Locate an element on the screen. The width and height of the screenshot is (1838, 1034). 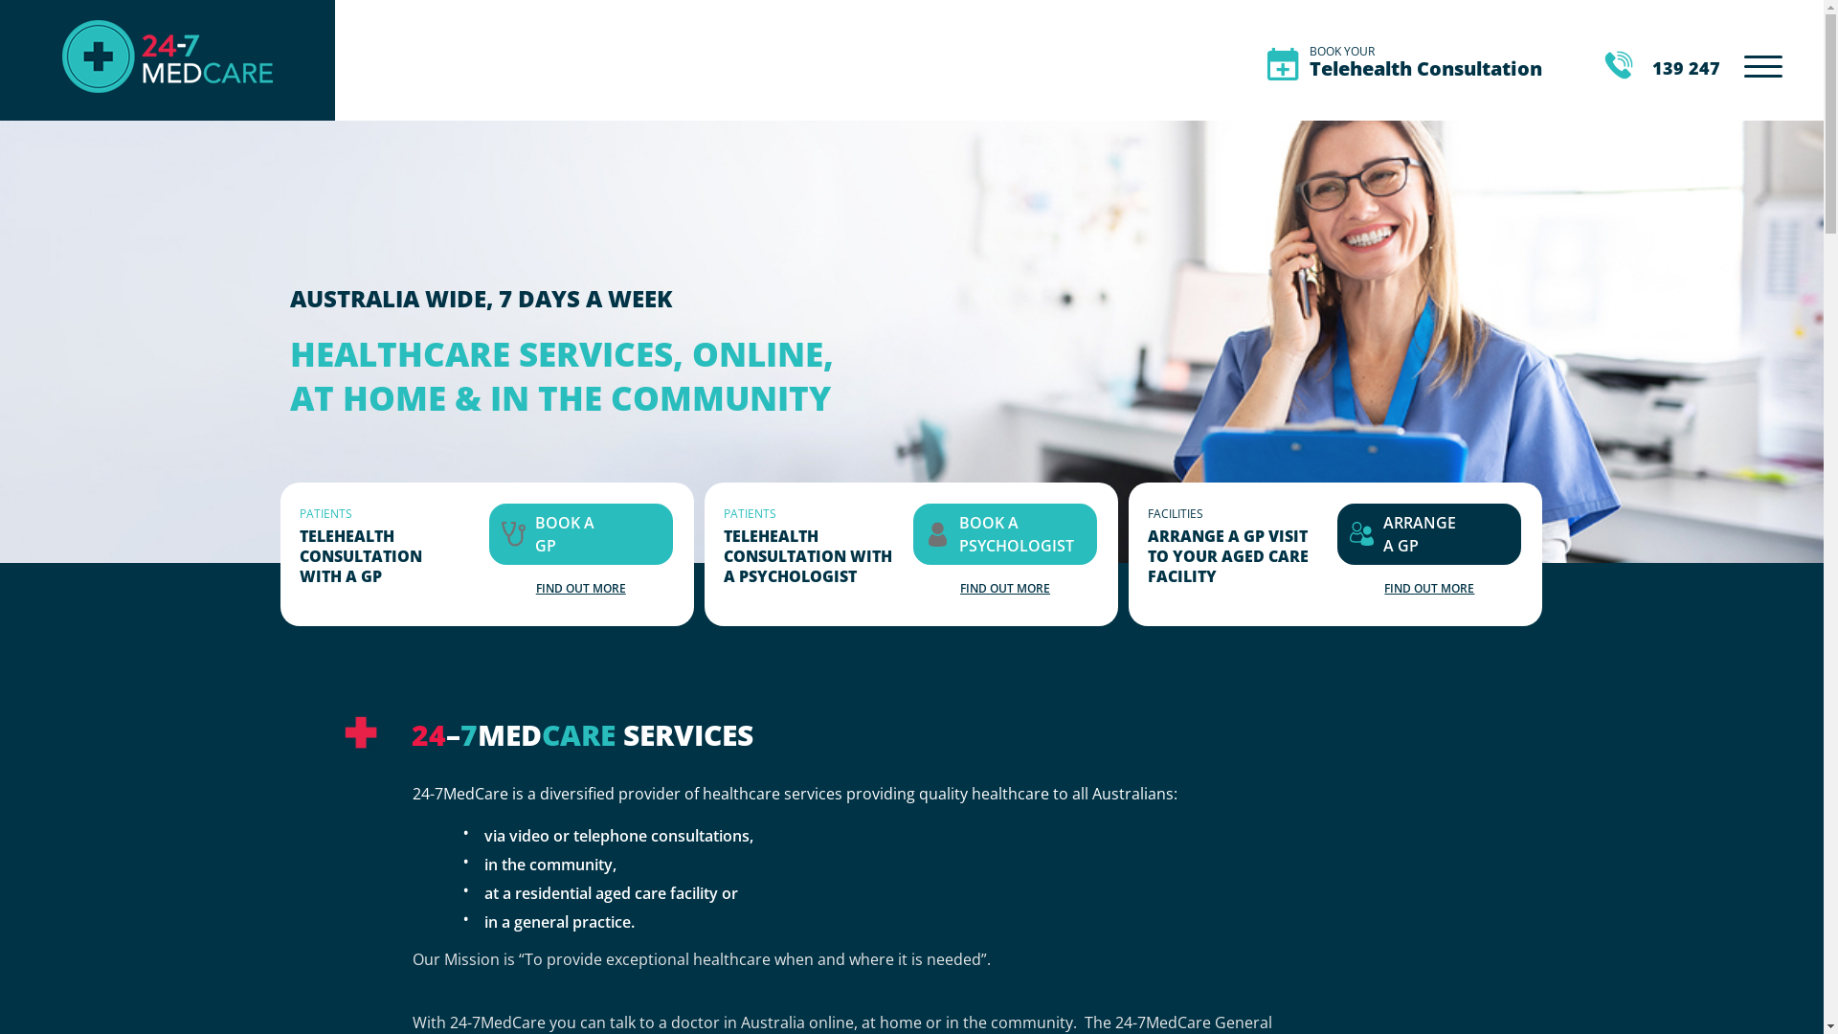
BOOK A
PSYCHOLOGIST is located at coordinates (1005, 534).